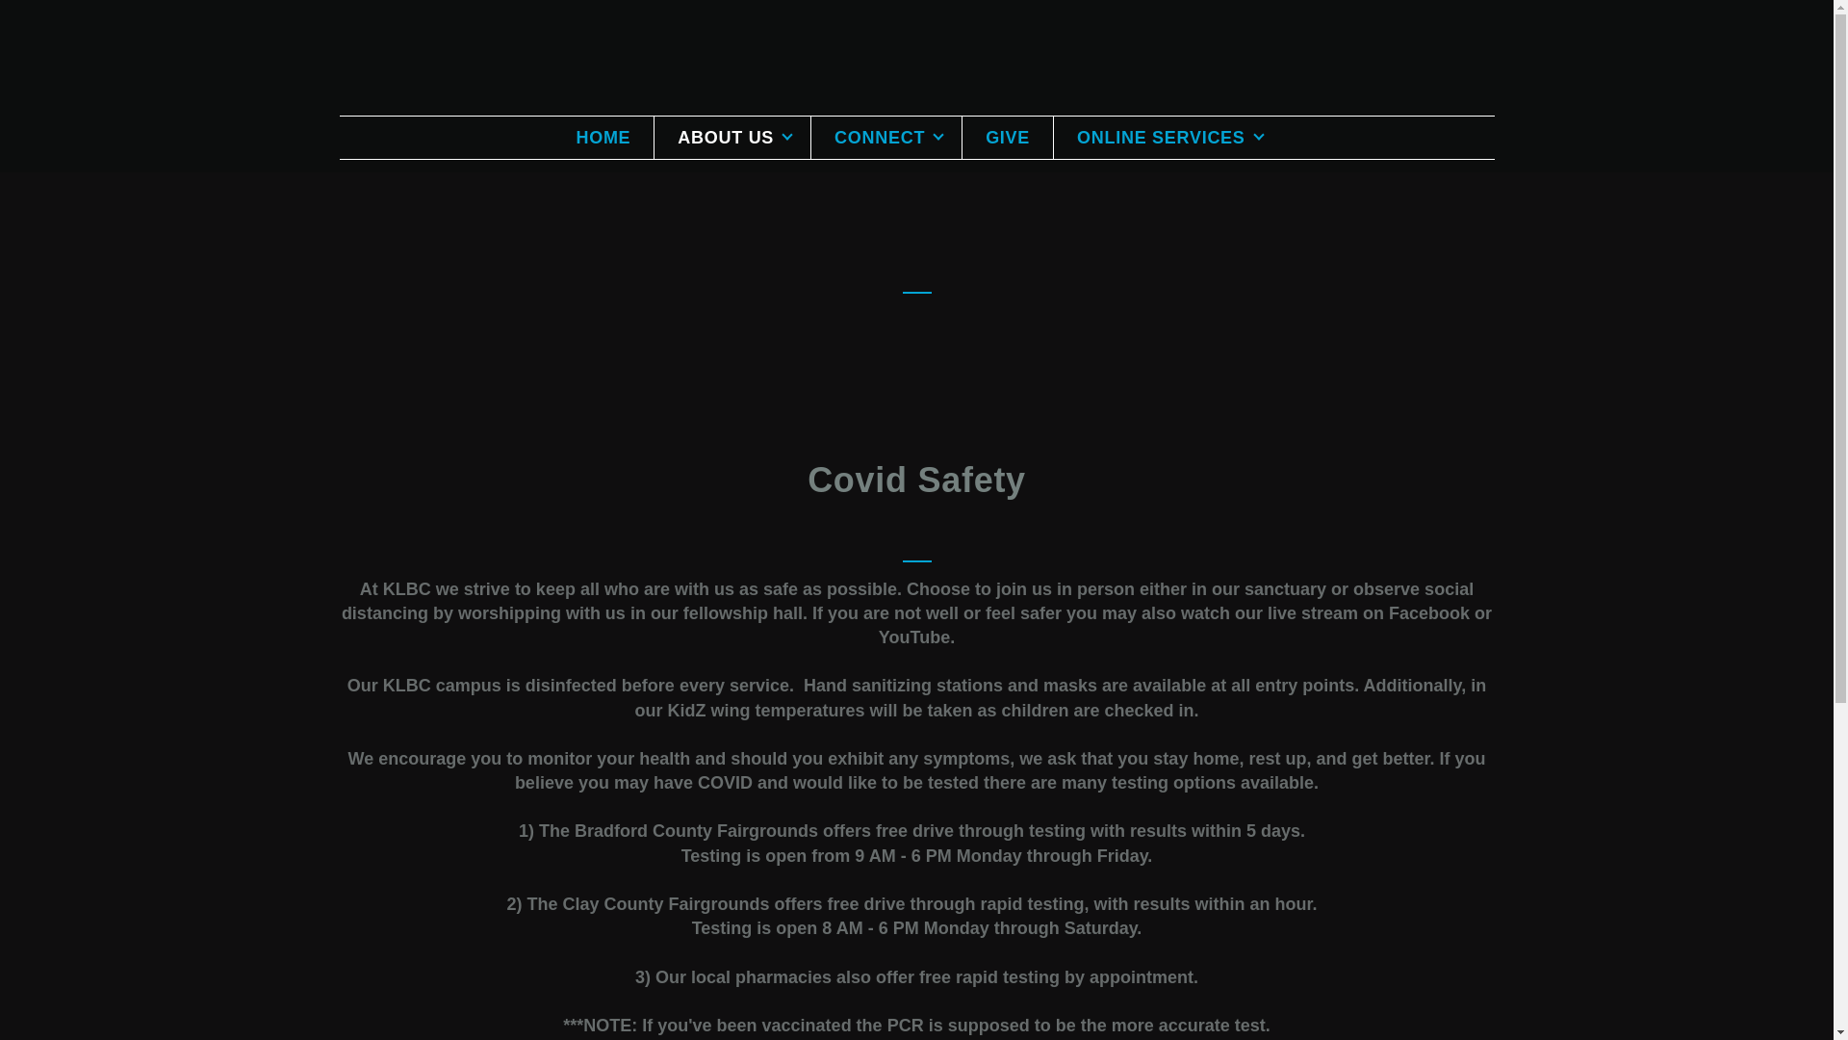 This screenshot has height=1040, width=1848. Describe the element at coordinates (1008, 137) in the screenshot. I see `GIVE` at that location.